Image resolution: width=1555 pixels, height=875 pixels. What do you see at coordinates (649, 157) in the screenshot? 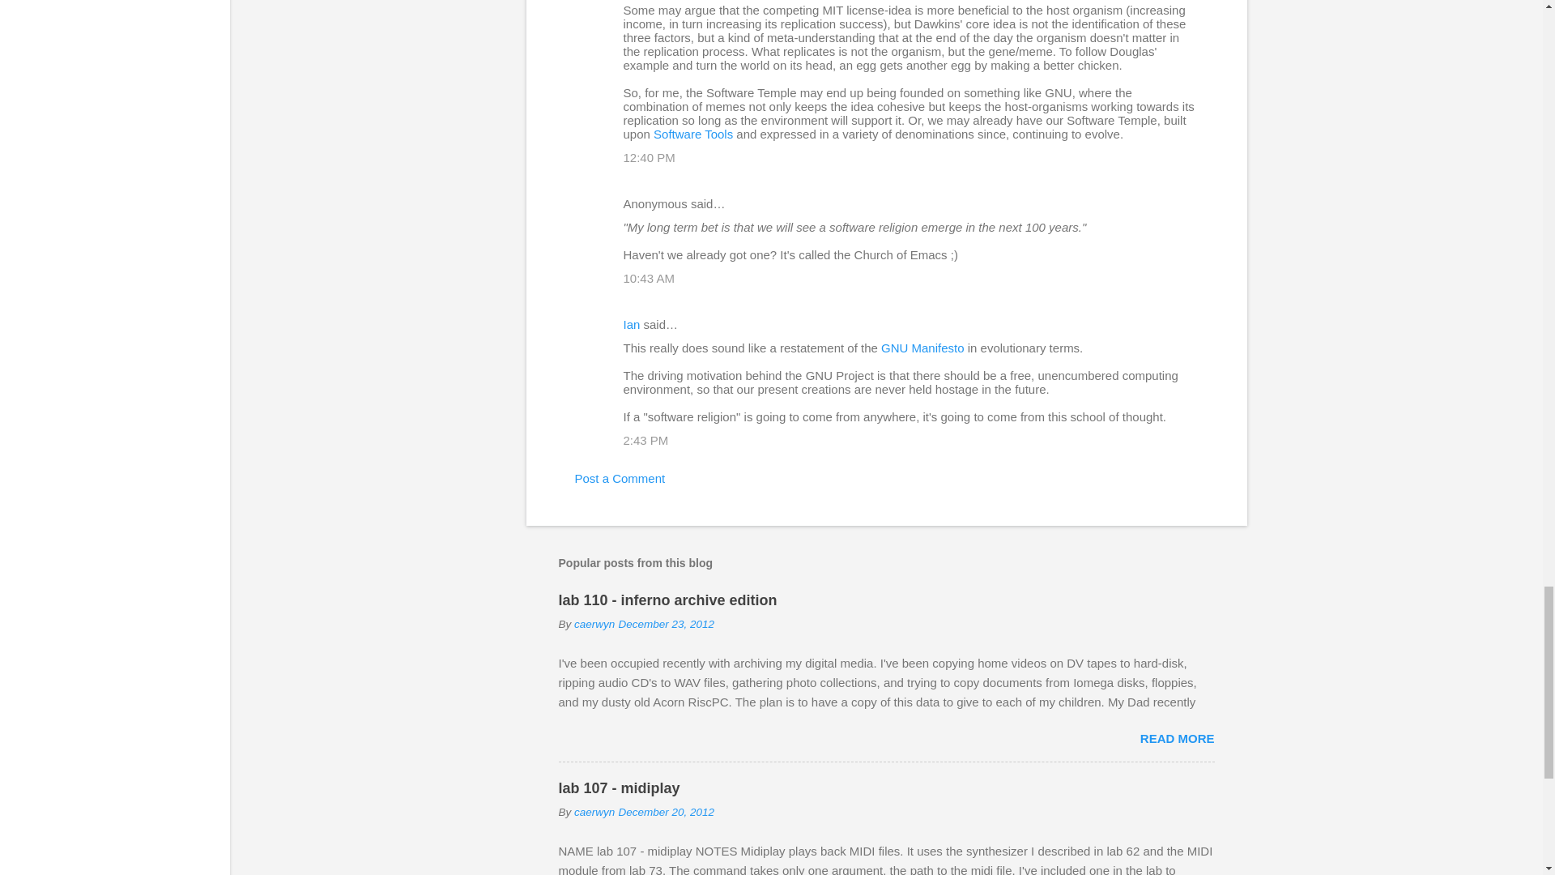
I see `12:40 PM` at bounding box center [649, 157].